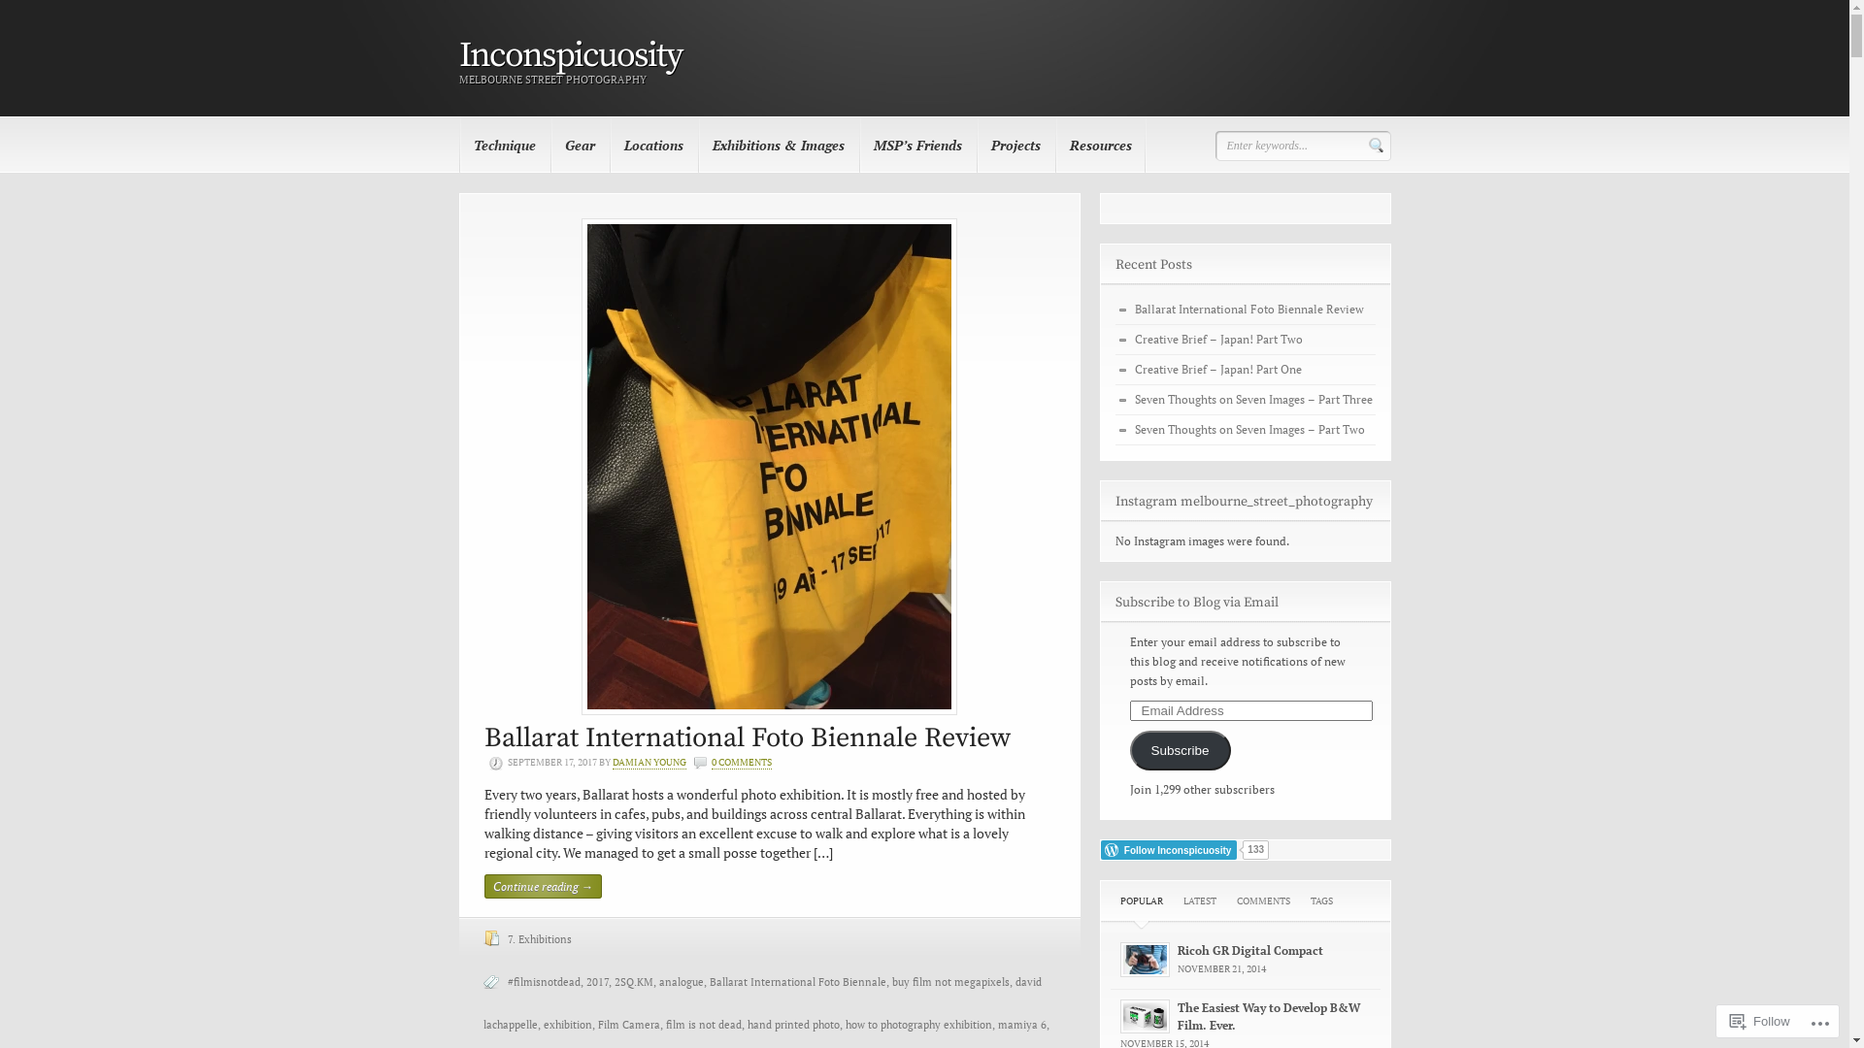 The height and width of the screenshot is (1048, 1864). What do you see at coordinates (654, 146) in the screenshot?
I see `Locations` at bounding box center [654, 146].